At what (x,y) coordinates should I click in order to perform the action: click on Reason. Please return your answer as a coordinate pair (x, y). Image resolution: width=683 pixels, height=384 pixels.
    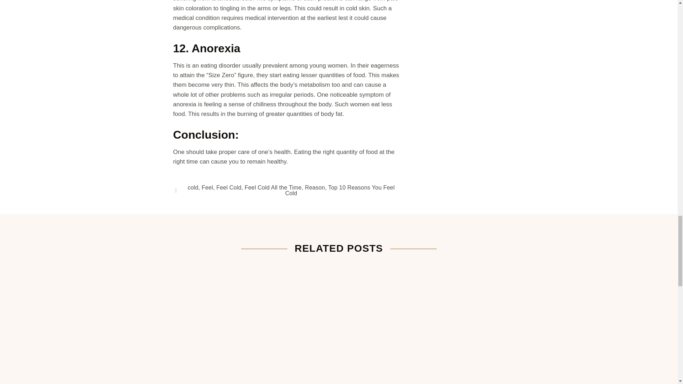
    Looking at the image, I should click on (314, 187).